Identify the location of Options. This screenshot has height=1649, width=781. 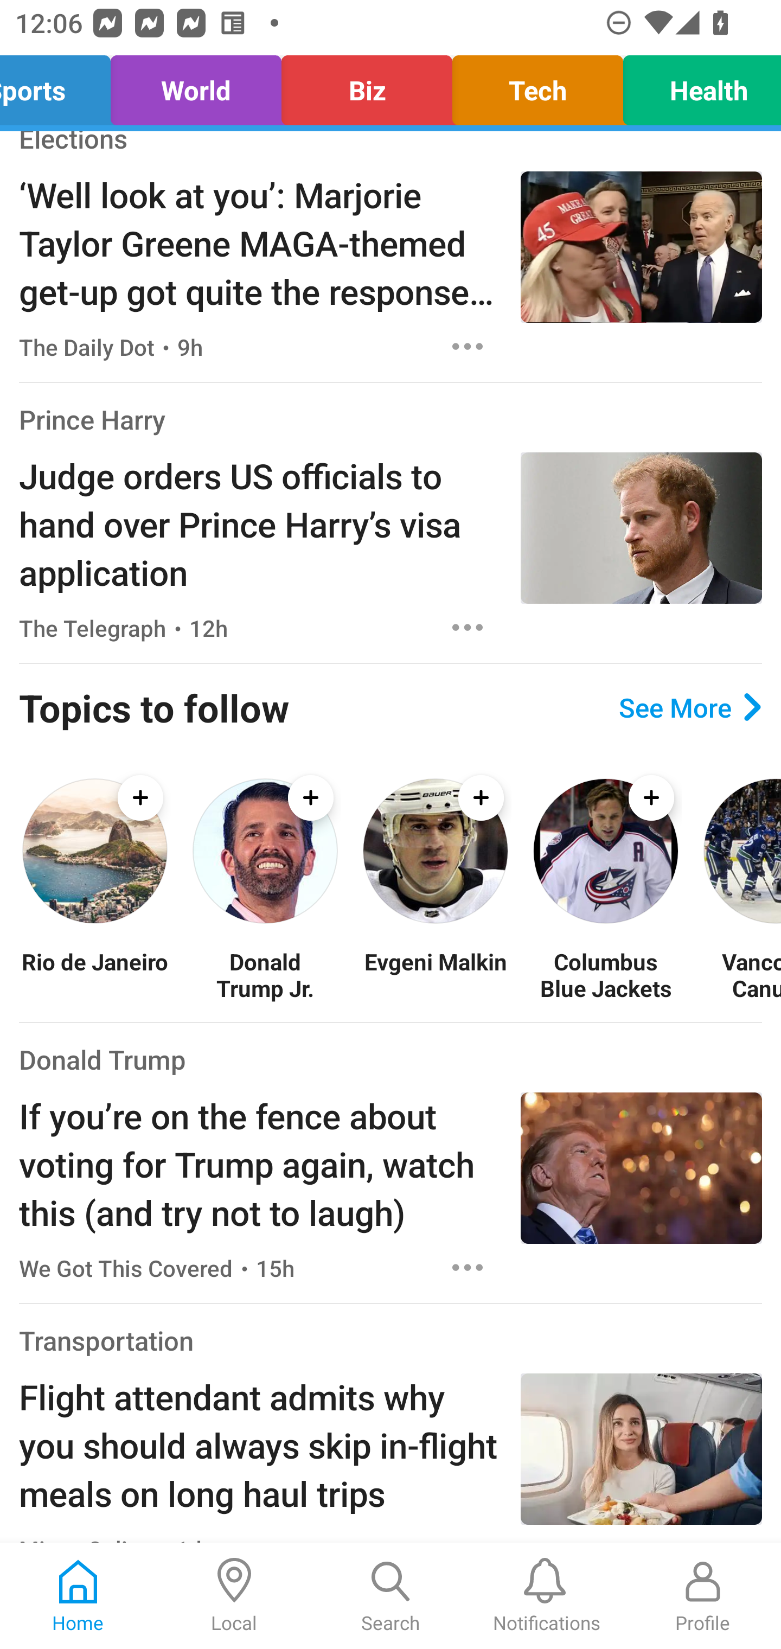
(468, 627).